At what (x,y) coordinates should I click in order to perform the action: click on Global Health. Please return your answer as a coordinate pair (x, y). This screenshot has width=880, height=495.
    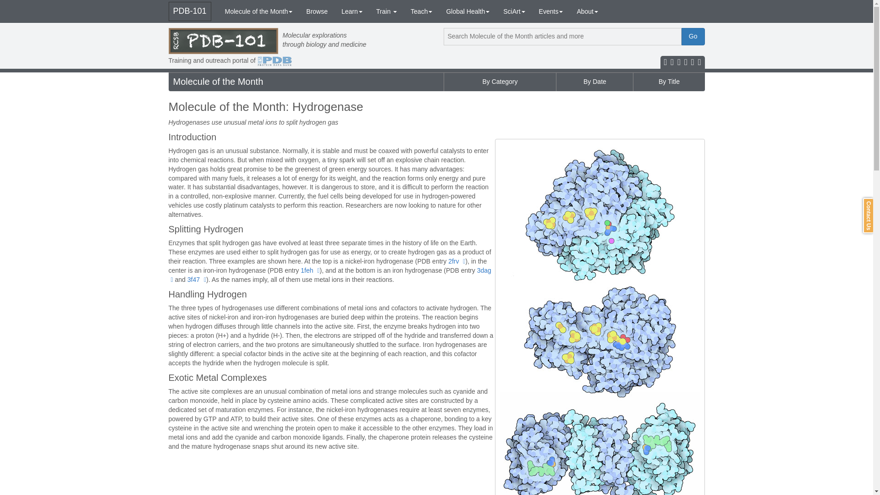
    Looking at the image, I should click on (467, 11).